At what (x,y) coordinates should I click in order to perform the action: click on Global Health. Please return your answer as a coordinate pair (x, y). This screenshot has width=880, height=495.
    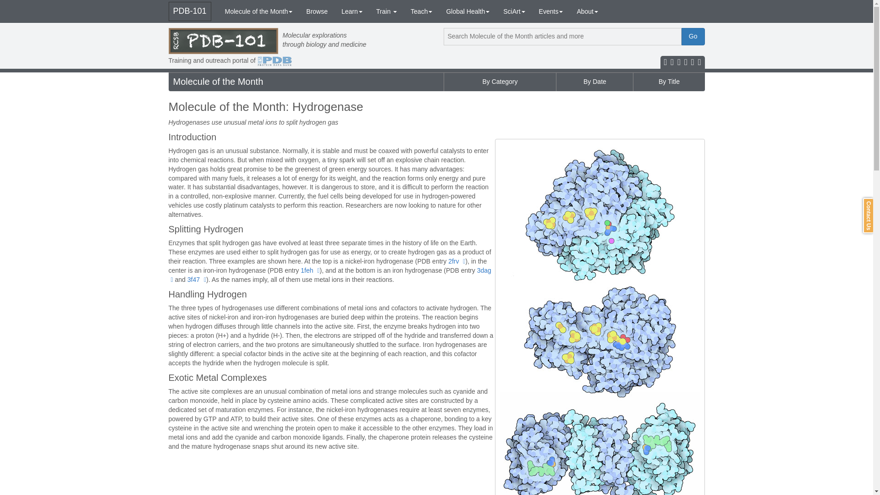
    Looking at the image, I should click on (467, 11).